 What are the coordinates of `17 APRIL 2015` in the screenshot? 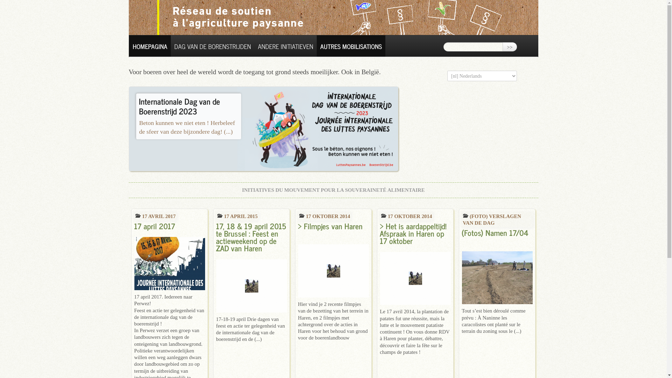 It's located at (237, 216).